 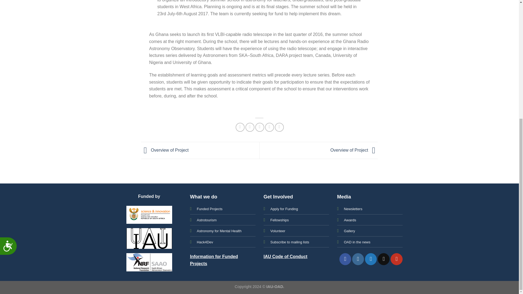 I want to click on Page 2, so click(x=259, y=16).